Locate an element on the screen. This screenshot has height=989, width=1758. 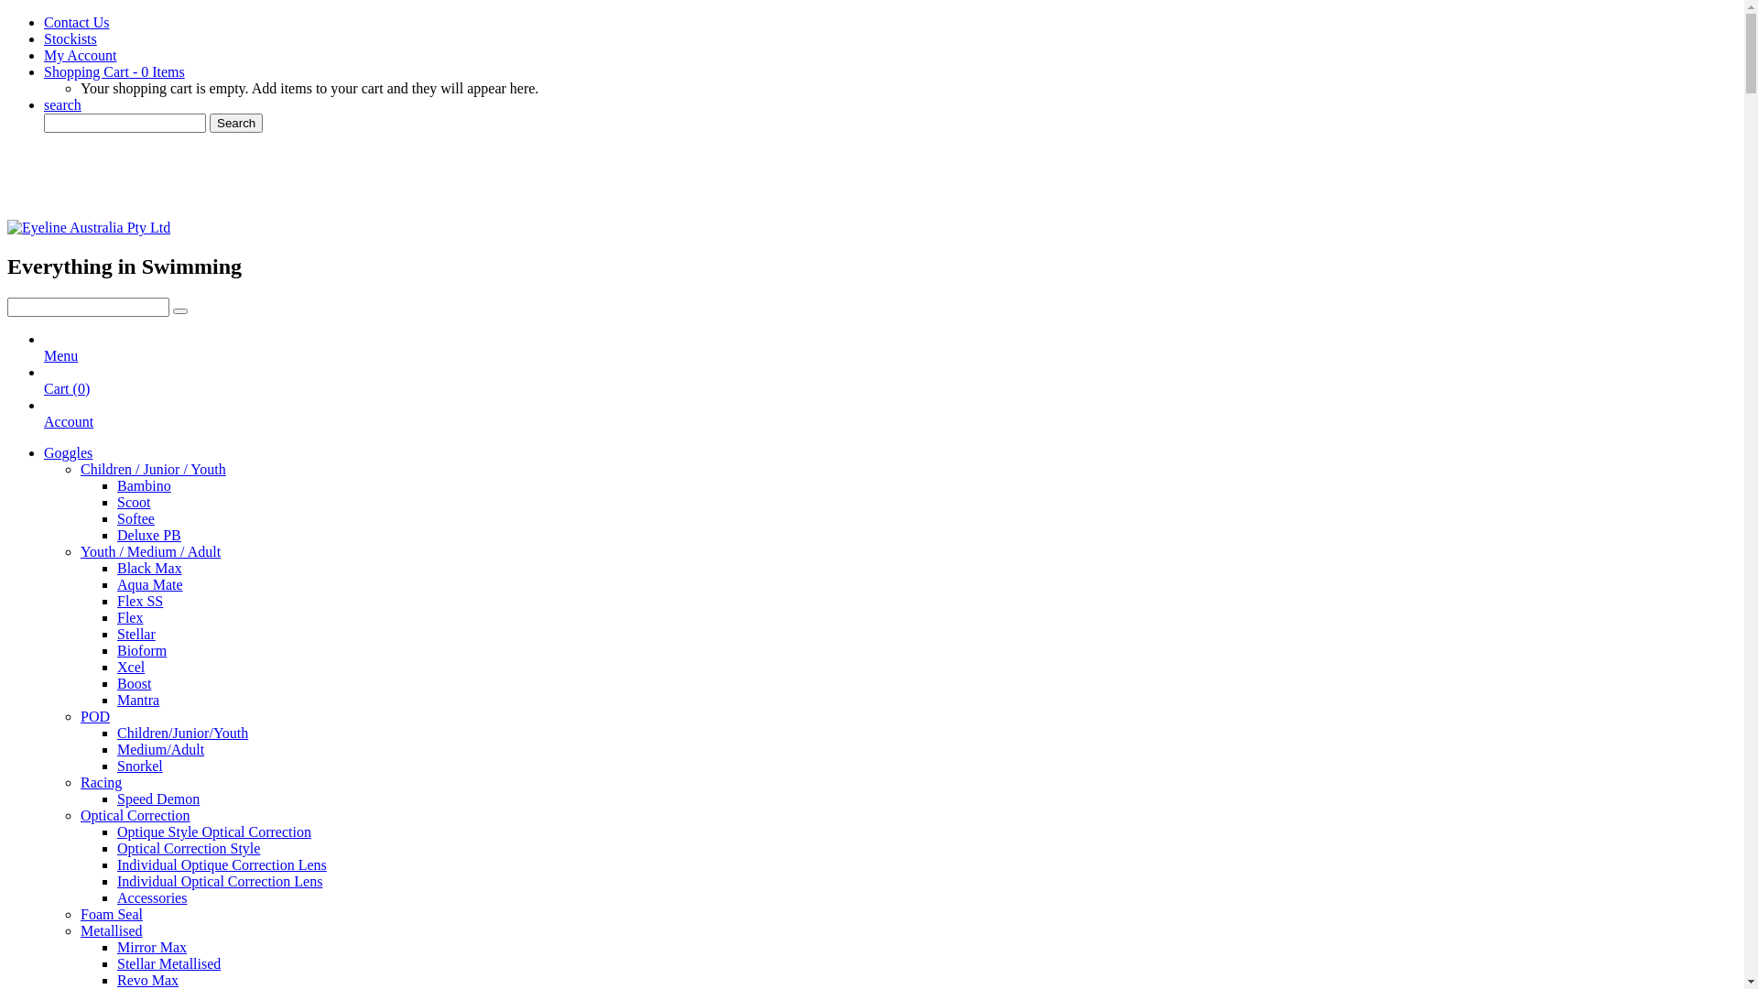
Search is located at coordinates (180, 311).